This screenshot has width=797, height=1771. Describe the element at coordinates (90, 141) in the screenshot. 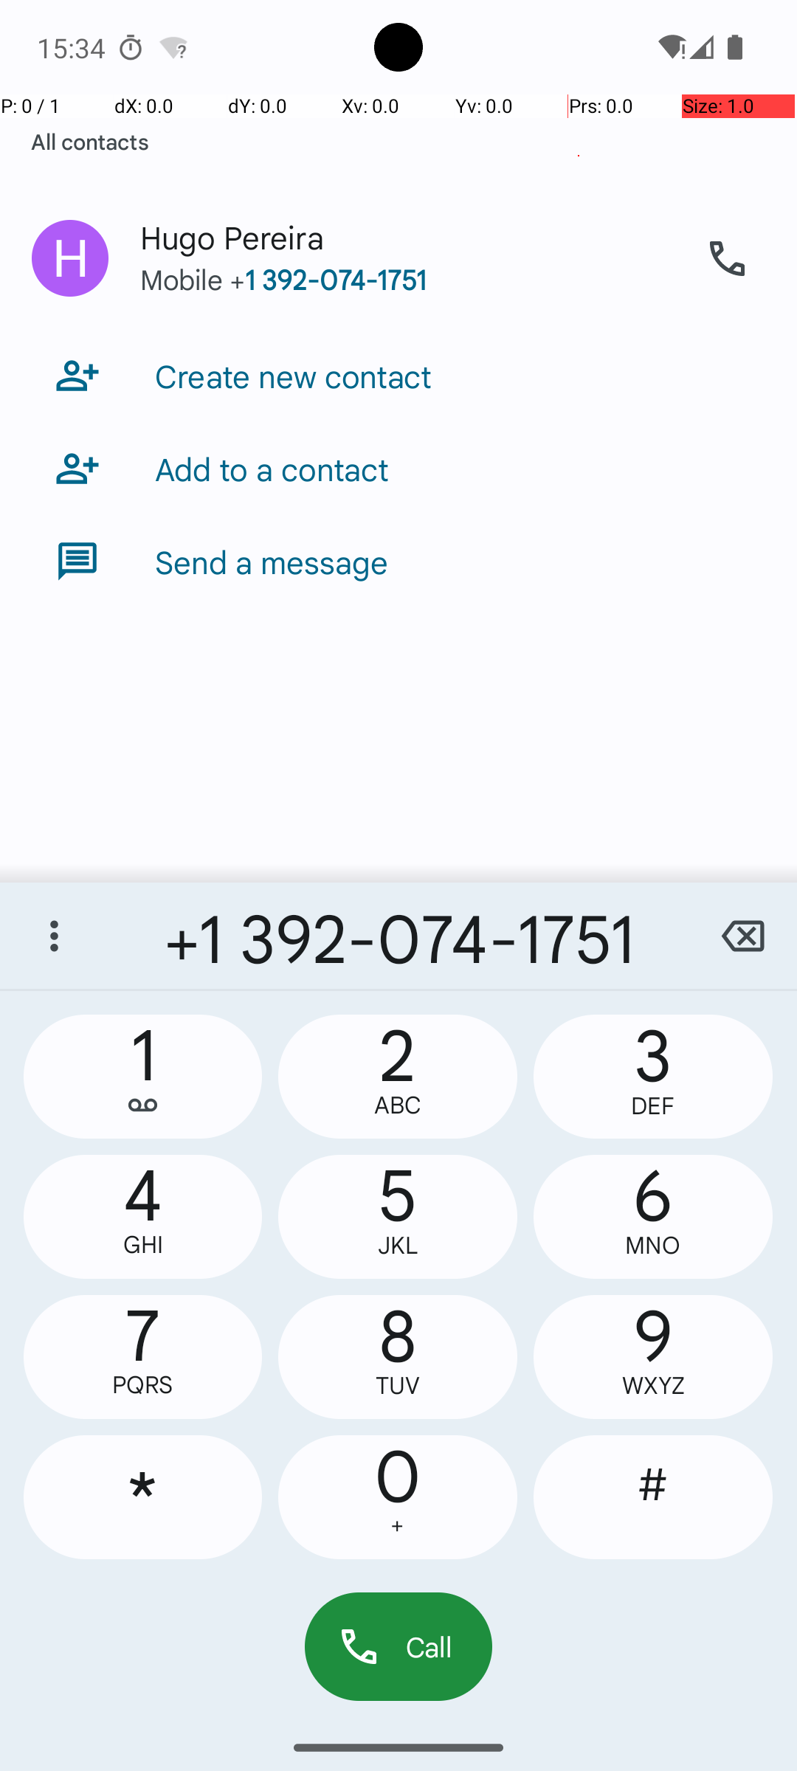

I see `All contacts` at that location.